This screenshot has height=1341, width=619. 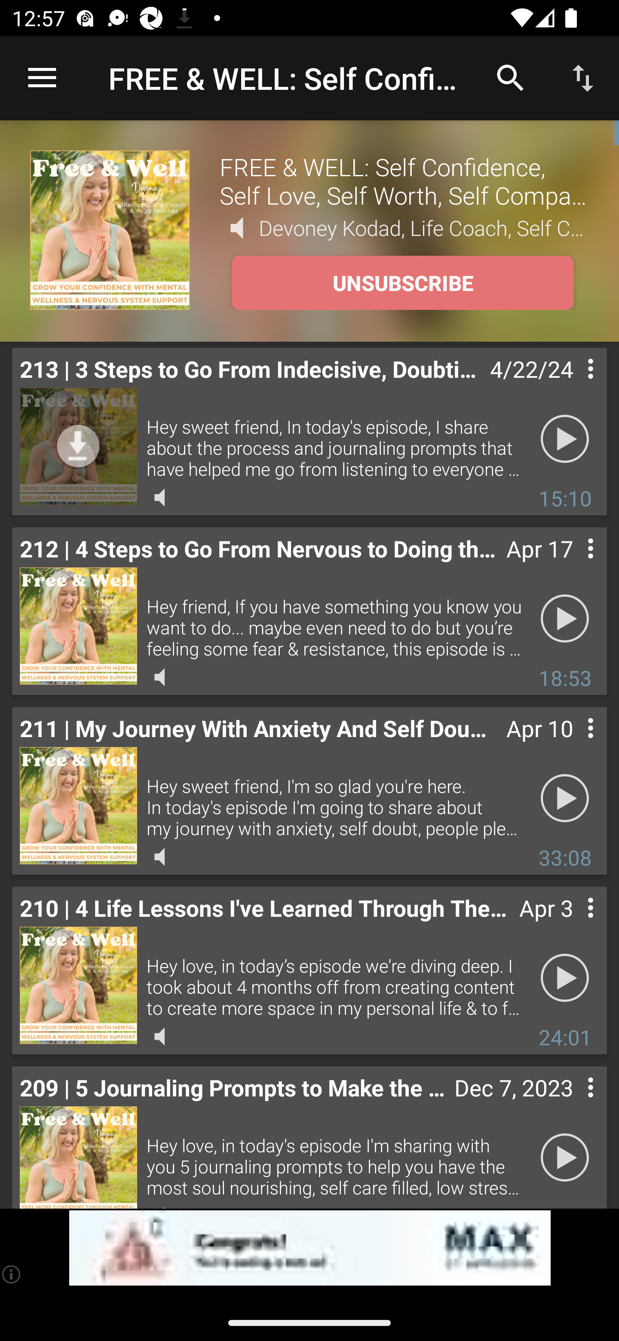 I want to click on Play, so click(x=565, y=978).